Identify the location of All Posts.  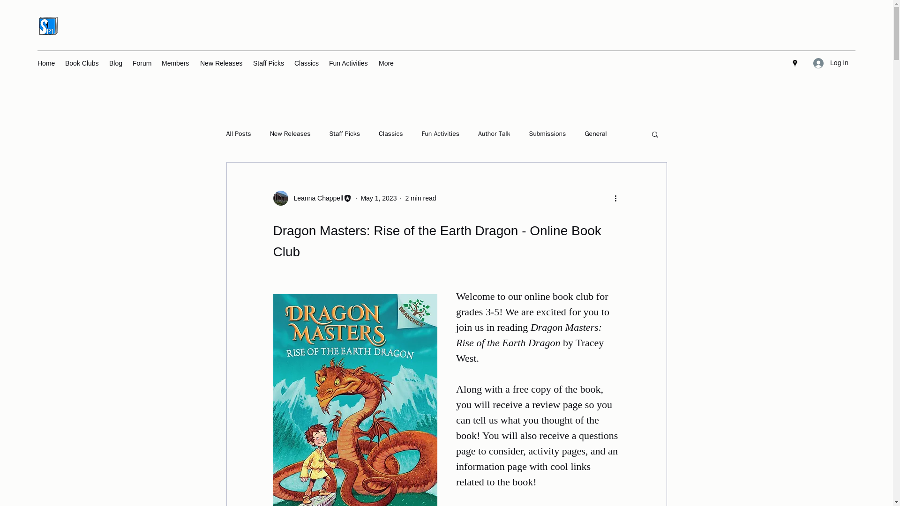
(238, 134).